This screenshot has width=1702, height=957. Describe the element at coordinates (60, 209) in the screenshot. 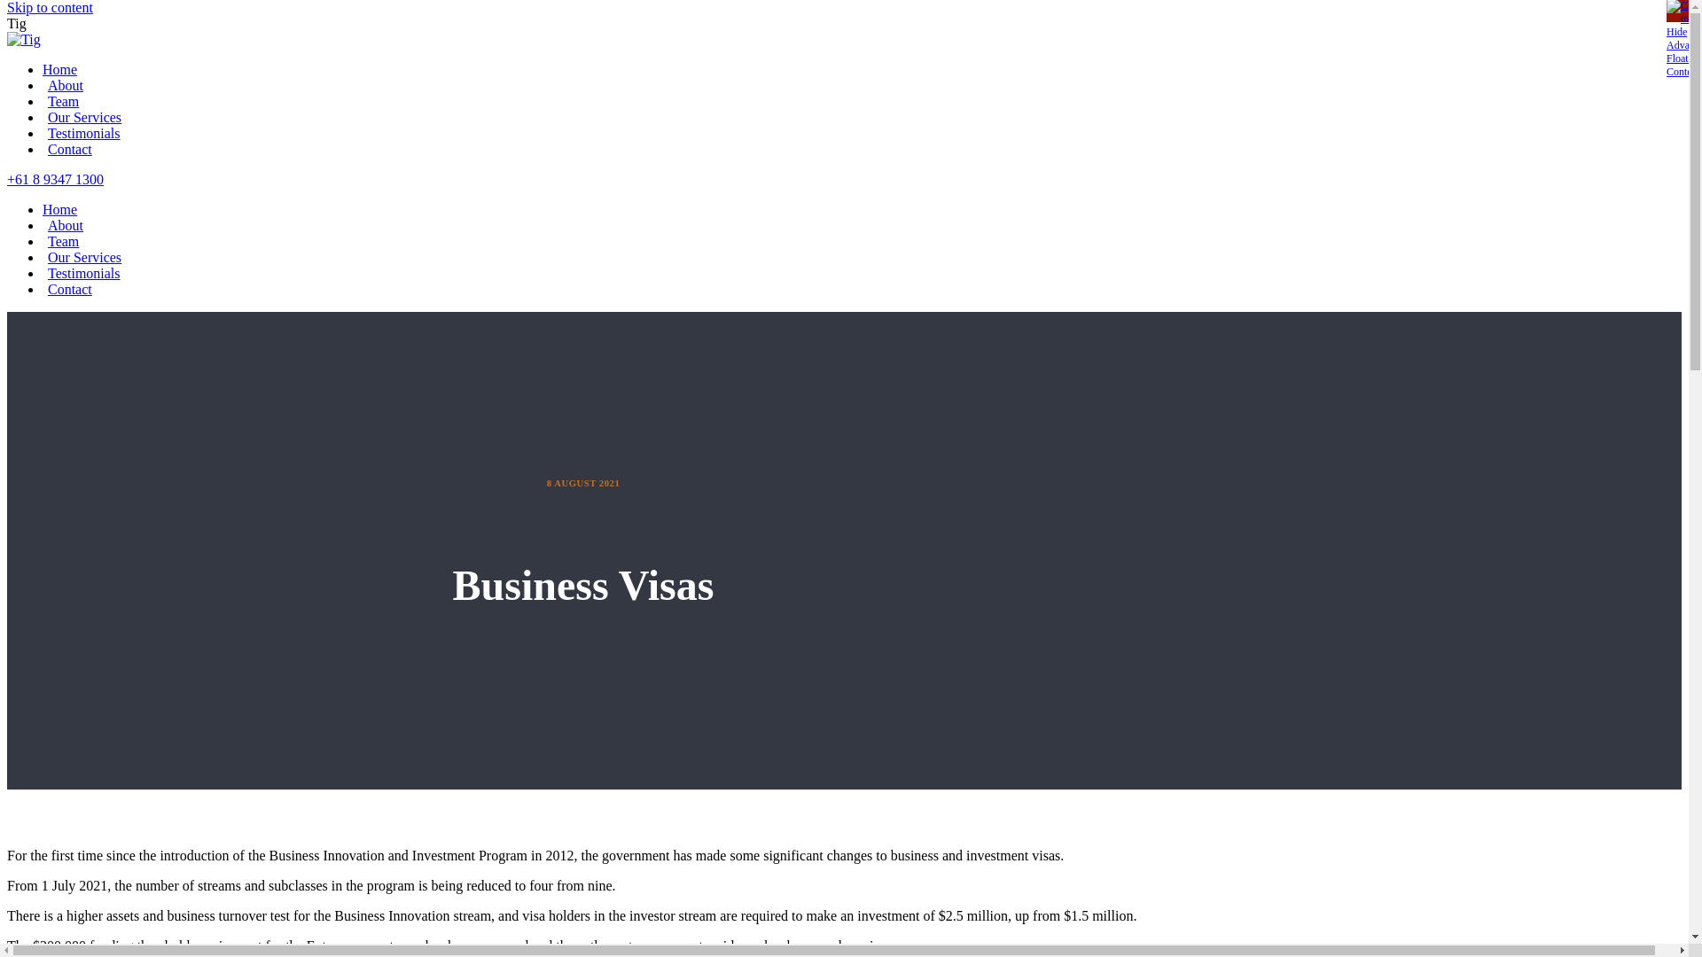

I see `Home` at that location.